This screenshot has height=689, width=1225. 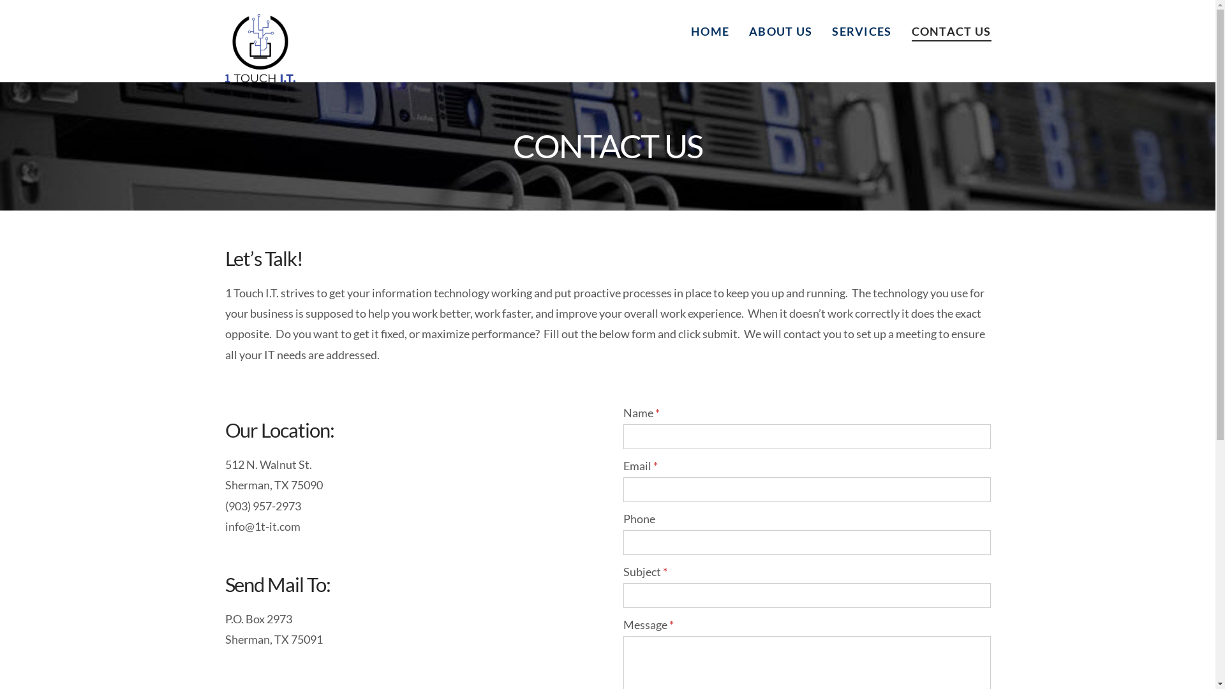 I want to click on CONTACT US, so click(x=946, y=29).